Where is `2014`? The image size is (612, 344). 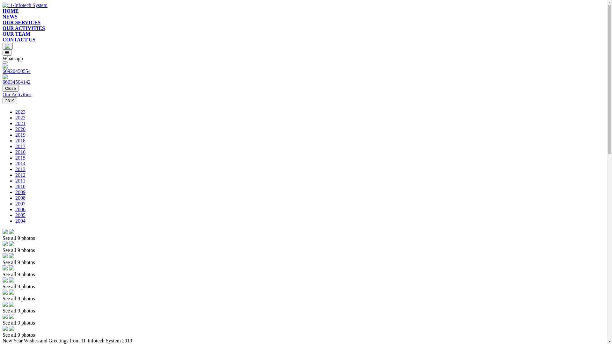 2014 is located at coordinates (20, 164).